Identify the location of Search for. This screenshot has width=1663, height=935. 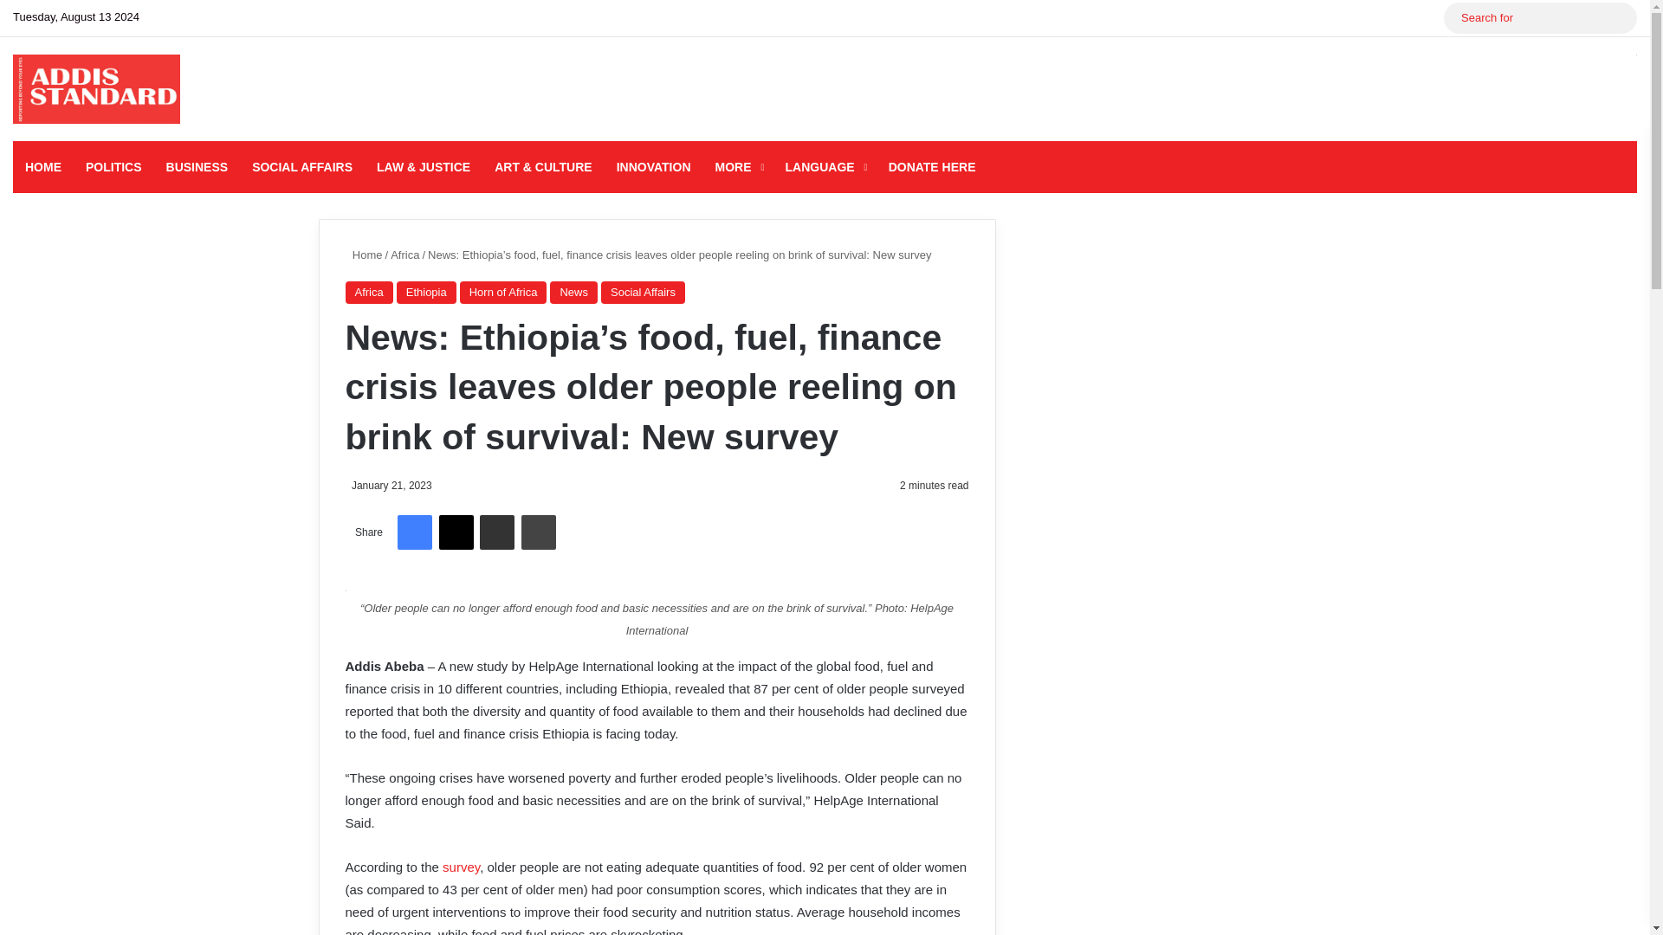
(1540, 17).